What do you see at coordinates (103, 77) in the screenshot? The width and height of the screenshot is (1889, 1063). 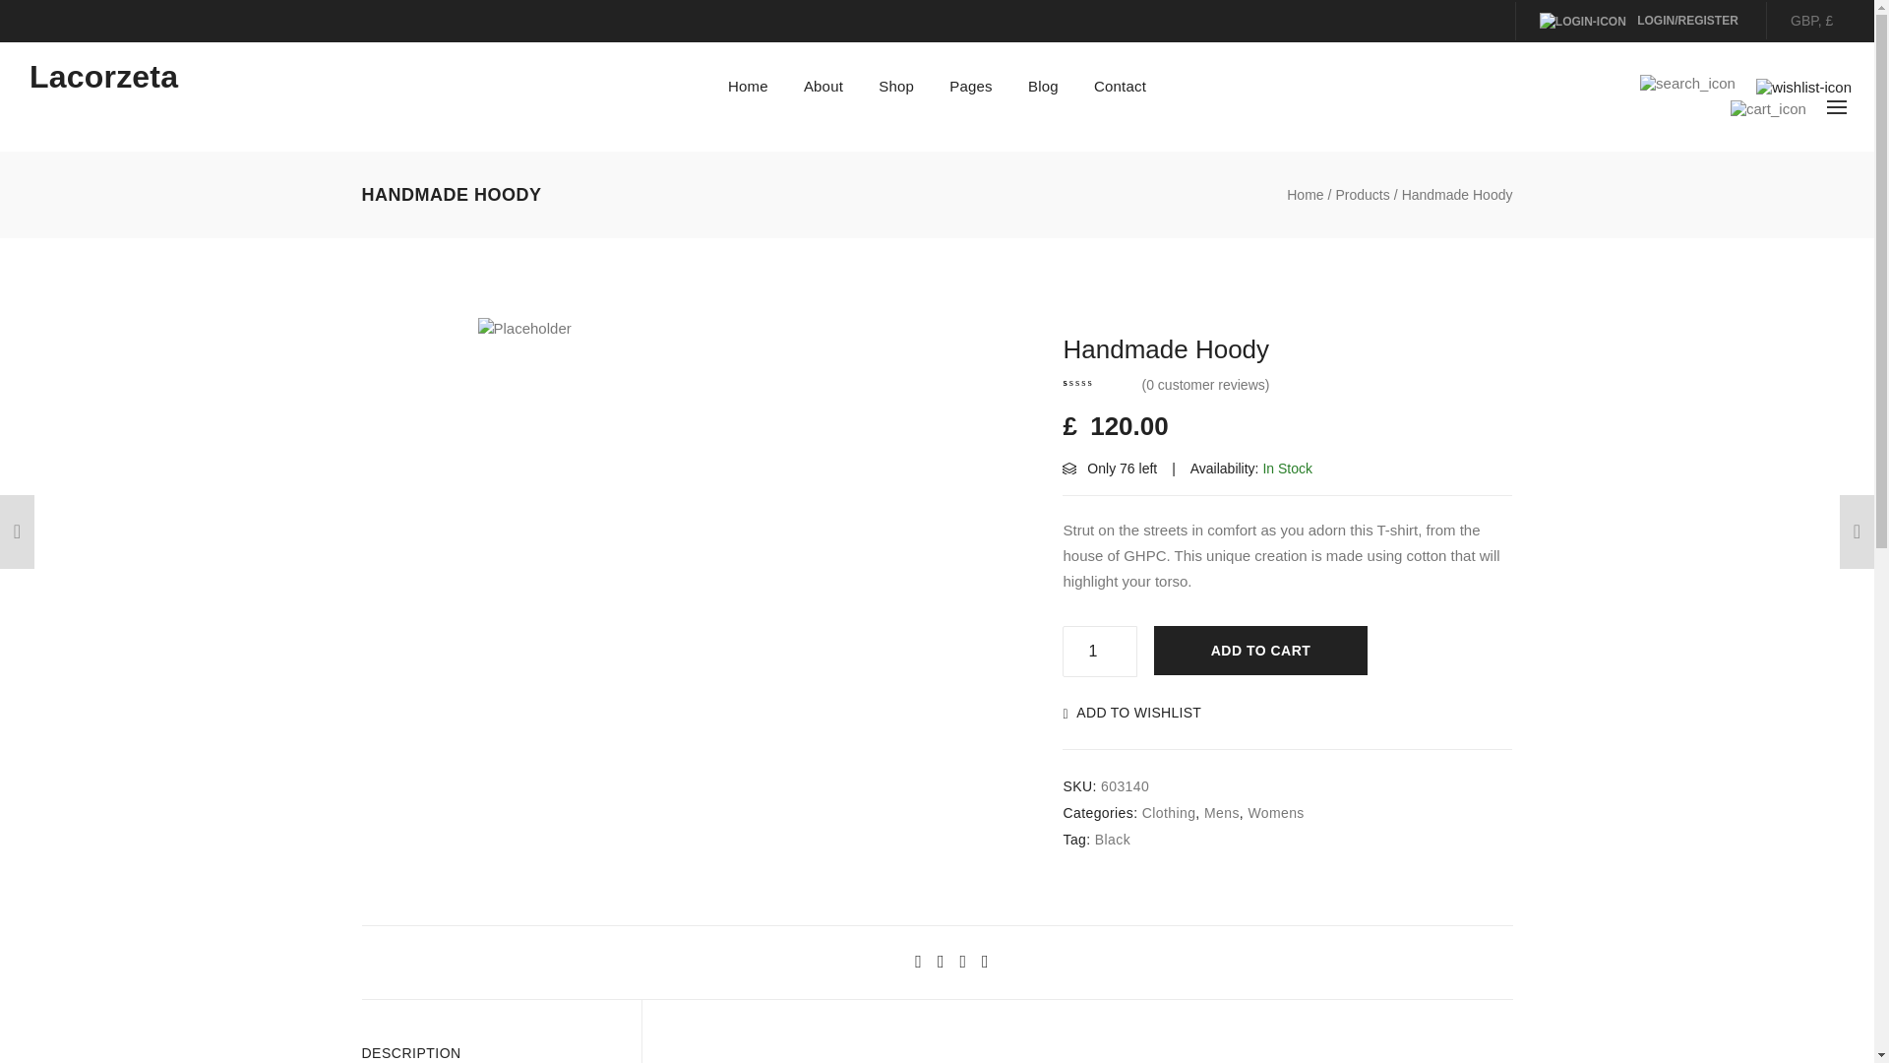 I see `Lacorzeta` at bounding box center [103, 77].